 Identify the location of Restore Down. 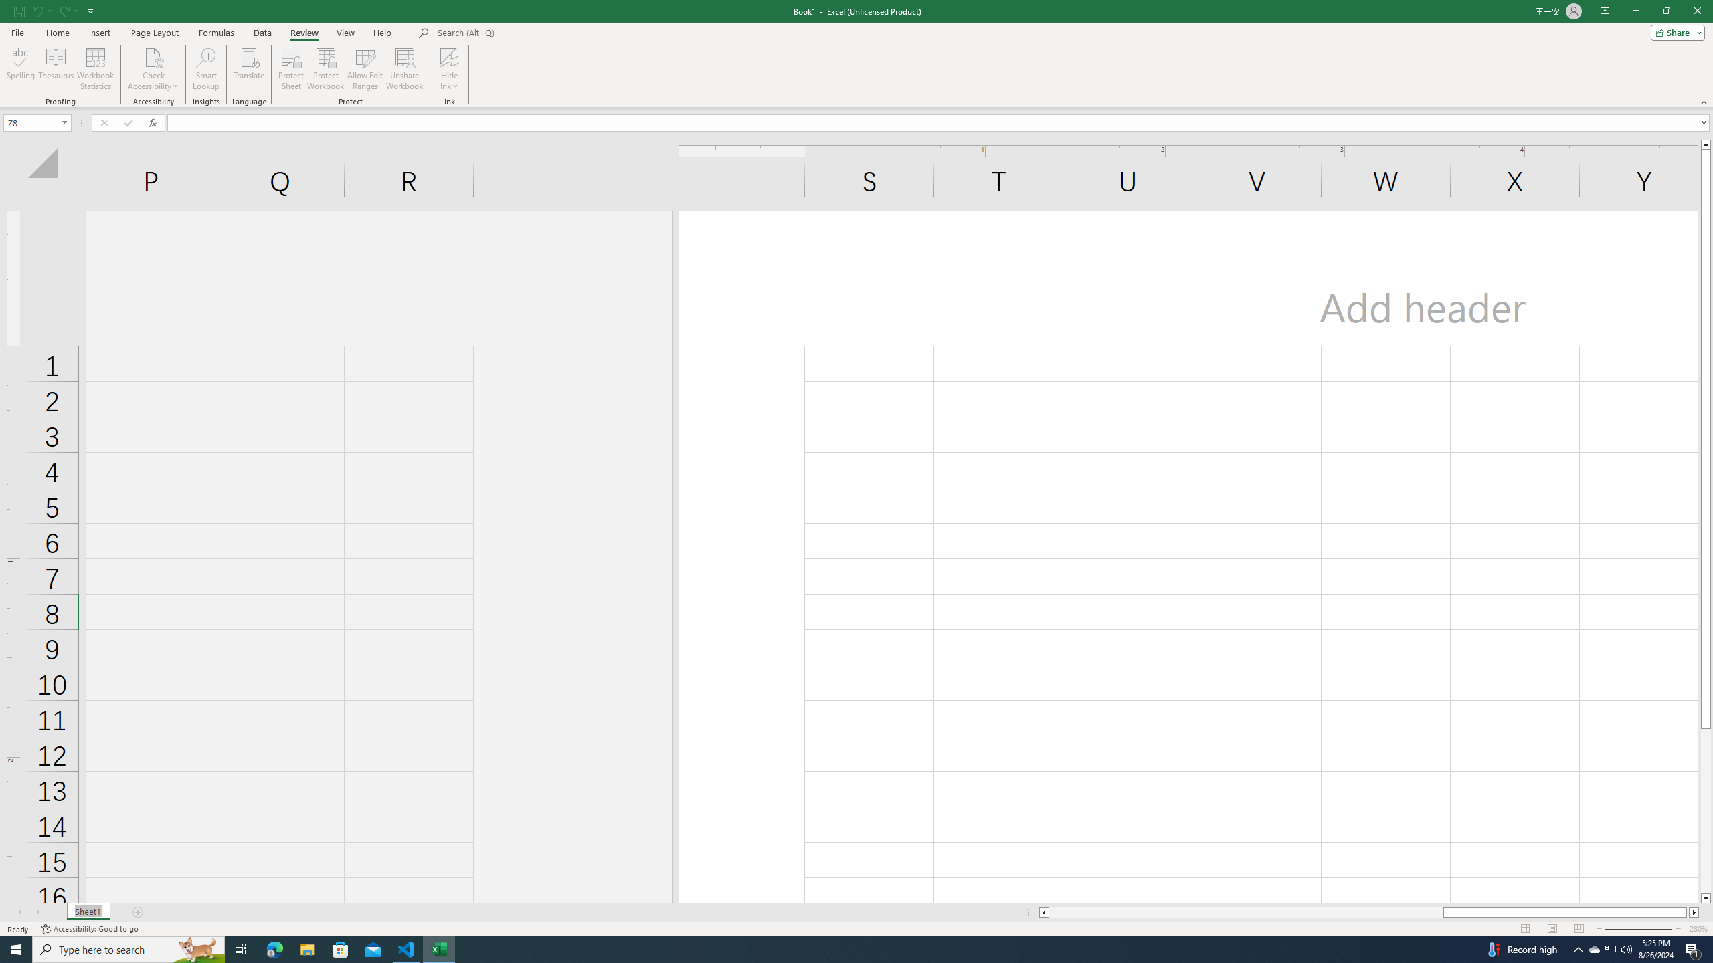
(1666, 11).